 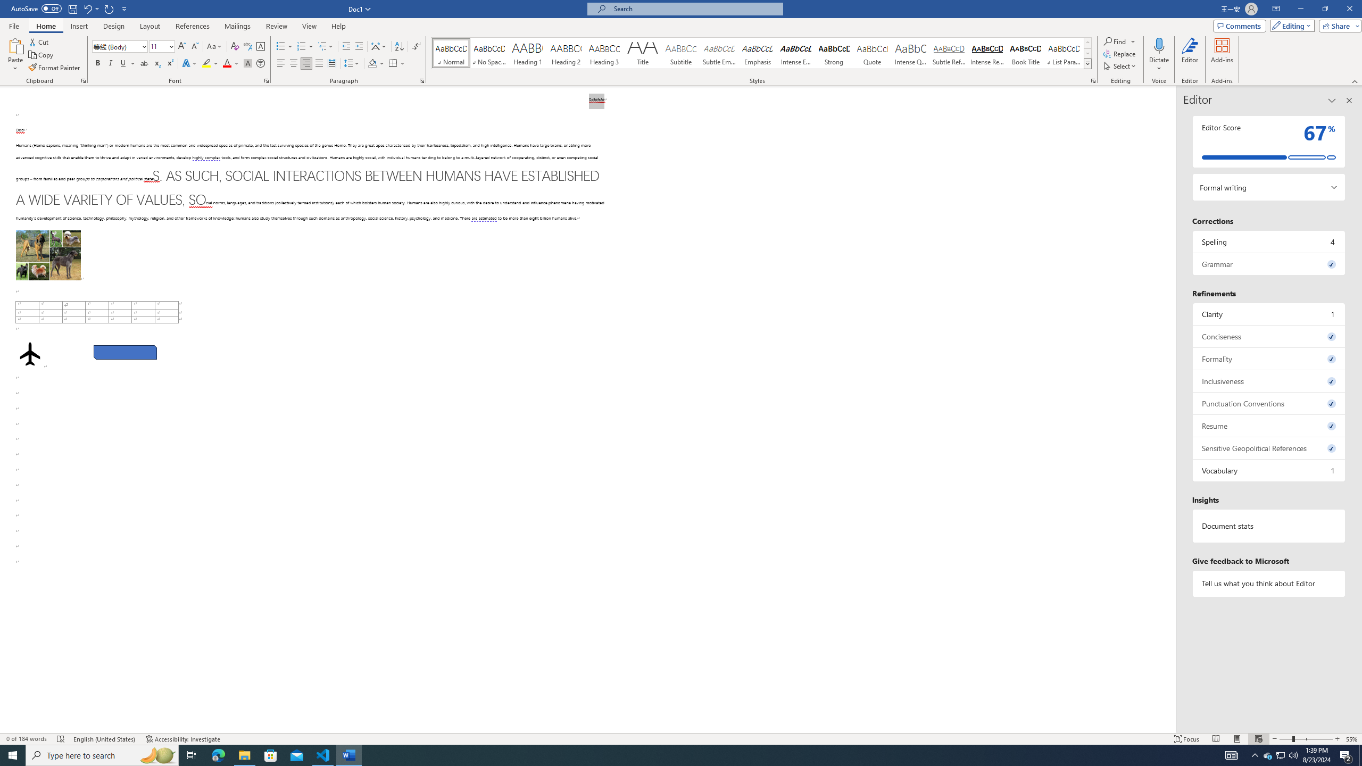 I want to click on Spelling, 4 issues. Press space or enter to review items., so click(x=1269, y=242).